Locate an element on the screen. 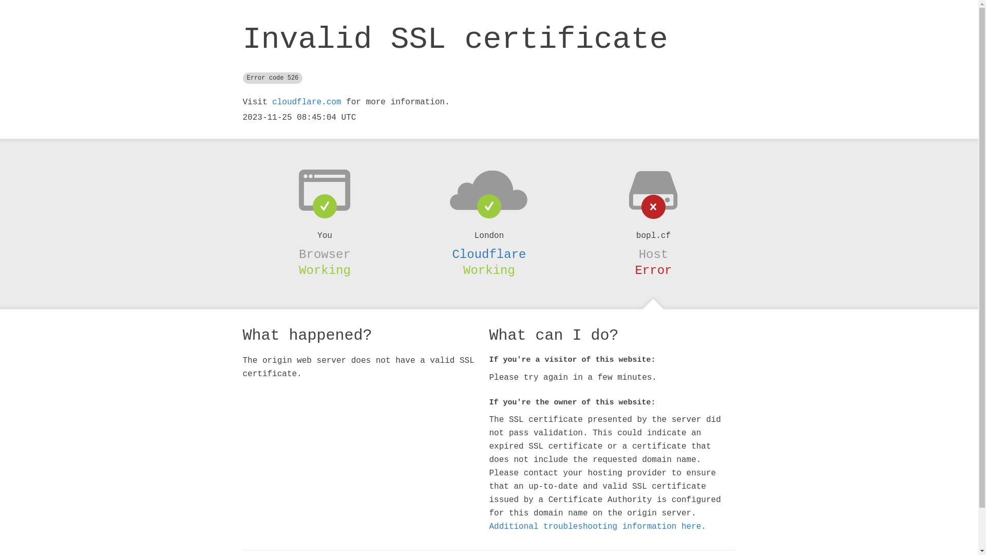 The image size is (986, 555). Cloudflare is located at coordinates (489, 254).